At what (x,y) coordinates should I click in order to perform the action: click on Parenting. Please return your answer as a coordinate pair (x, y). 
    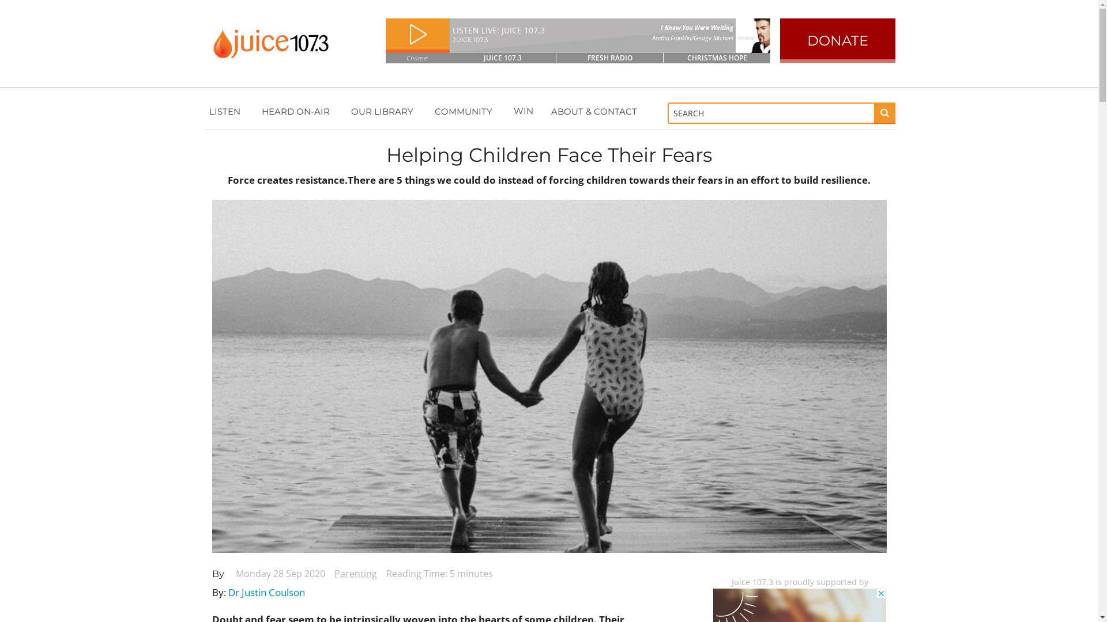
    Looking at the image, I should click on (356, 574).